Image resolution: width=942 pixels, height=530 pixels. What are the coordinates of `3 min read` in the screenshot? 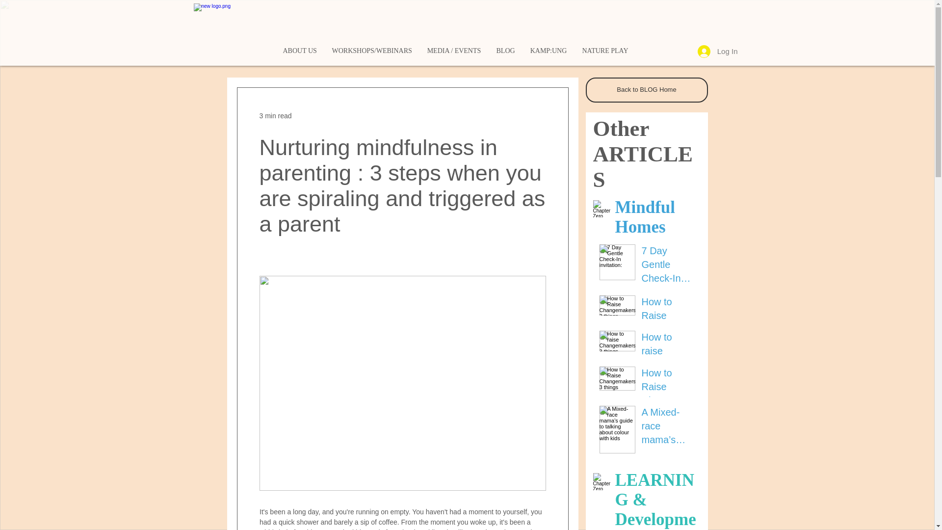 It's located at (275, 116).